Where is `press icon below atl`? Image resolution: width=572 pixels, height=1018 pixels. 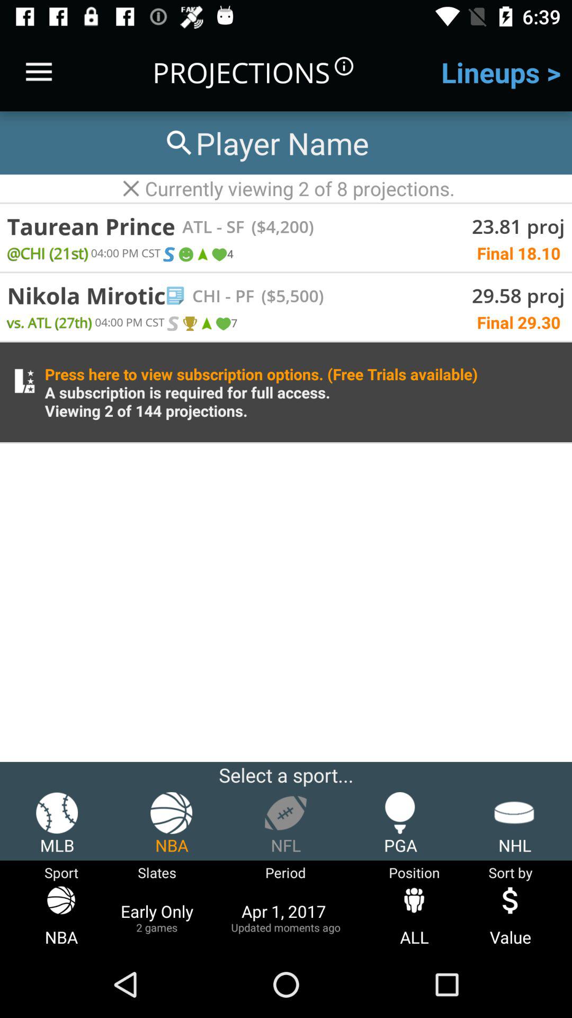
press icon below atl is located at coordinates (202, 254).